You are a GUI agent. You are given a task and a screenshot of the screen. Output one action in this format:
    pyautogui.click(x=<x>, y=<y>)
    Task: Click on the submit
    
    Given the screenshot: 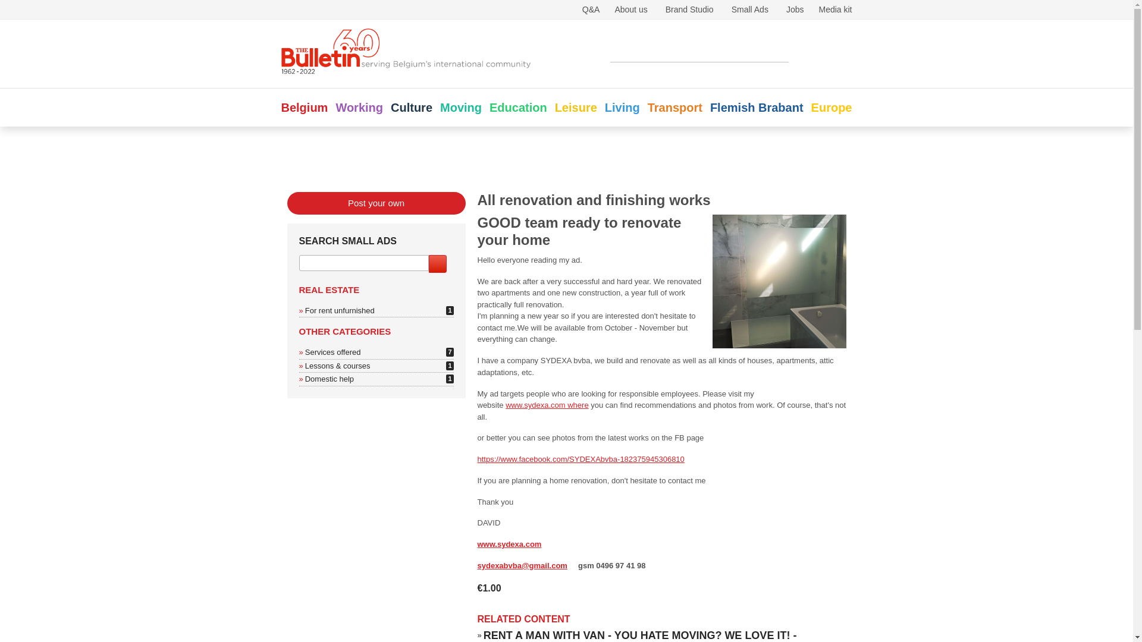 What is the action you would take?
    pyautogui.click(x=437, y=367)
    